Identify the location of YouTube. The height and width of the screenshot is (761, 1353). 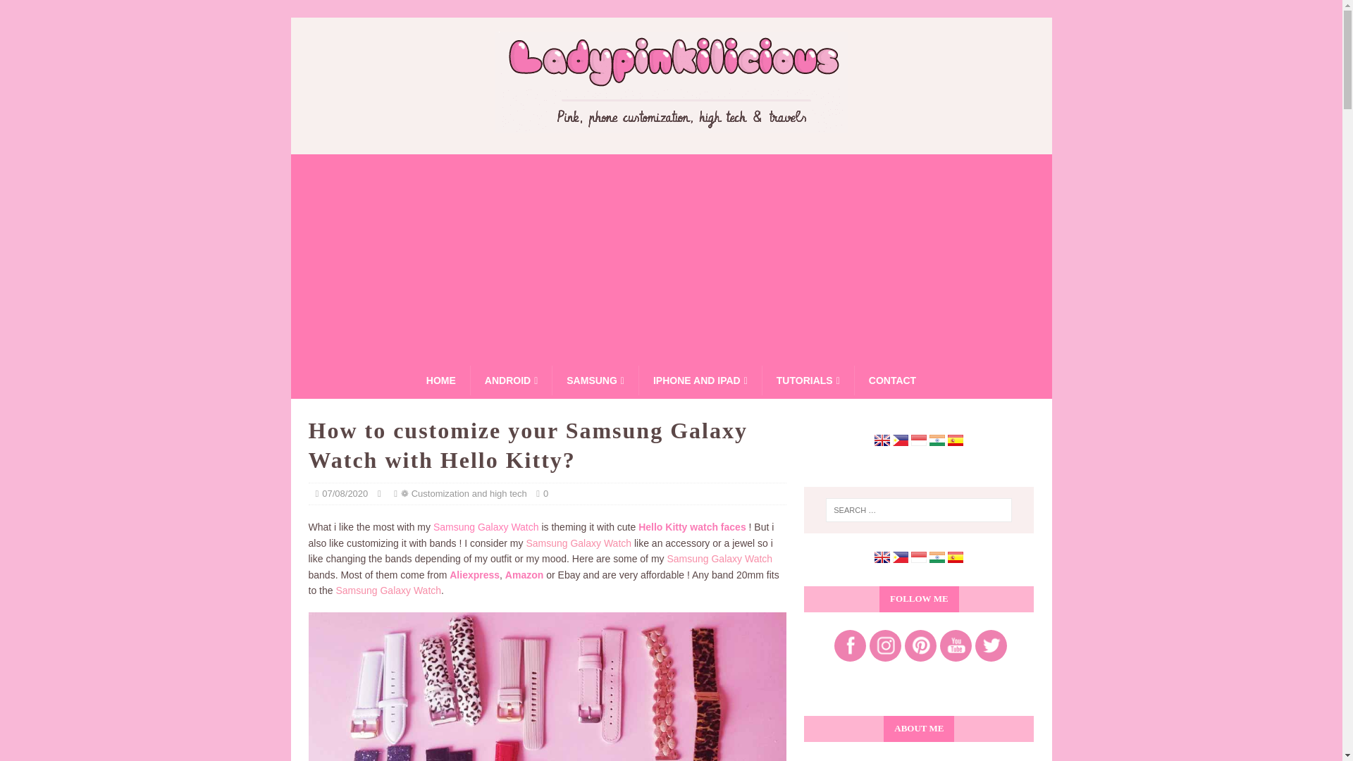
(956, 645).